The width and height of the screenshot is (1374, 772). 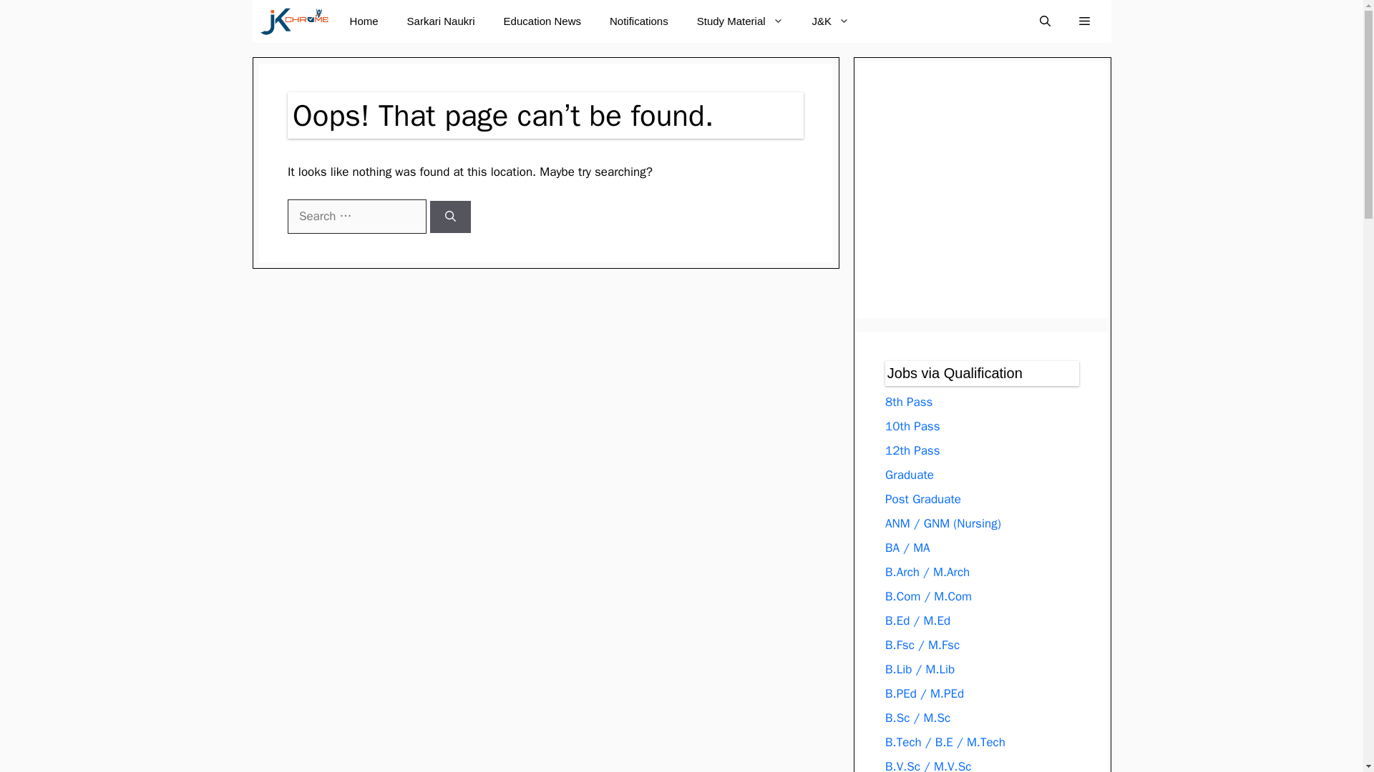 I want to click on Study Material, so click(x=740, y=21).